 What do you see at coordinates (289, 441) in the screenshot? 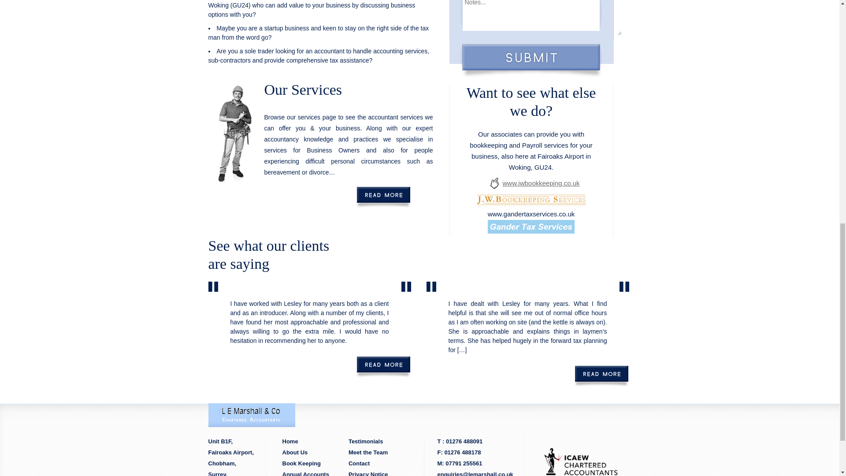
I see `Home` at bounding box center [289, 441].